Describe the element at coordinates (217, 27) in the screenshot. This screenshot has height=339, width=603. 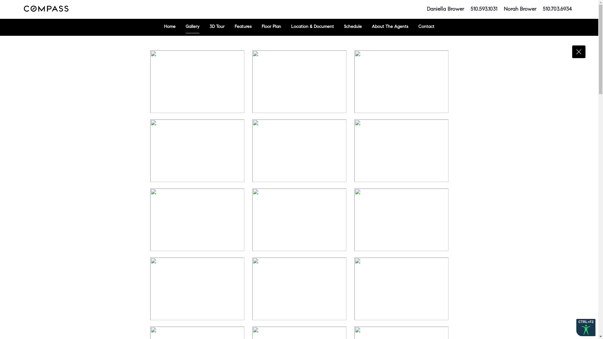
I see `3D Tour` at that location.